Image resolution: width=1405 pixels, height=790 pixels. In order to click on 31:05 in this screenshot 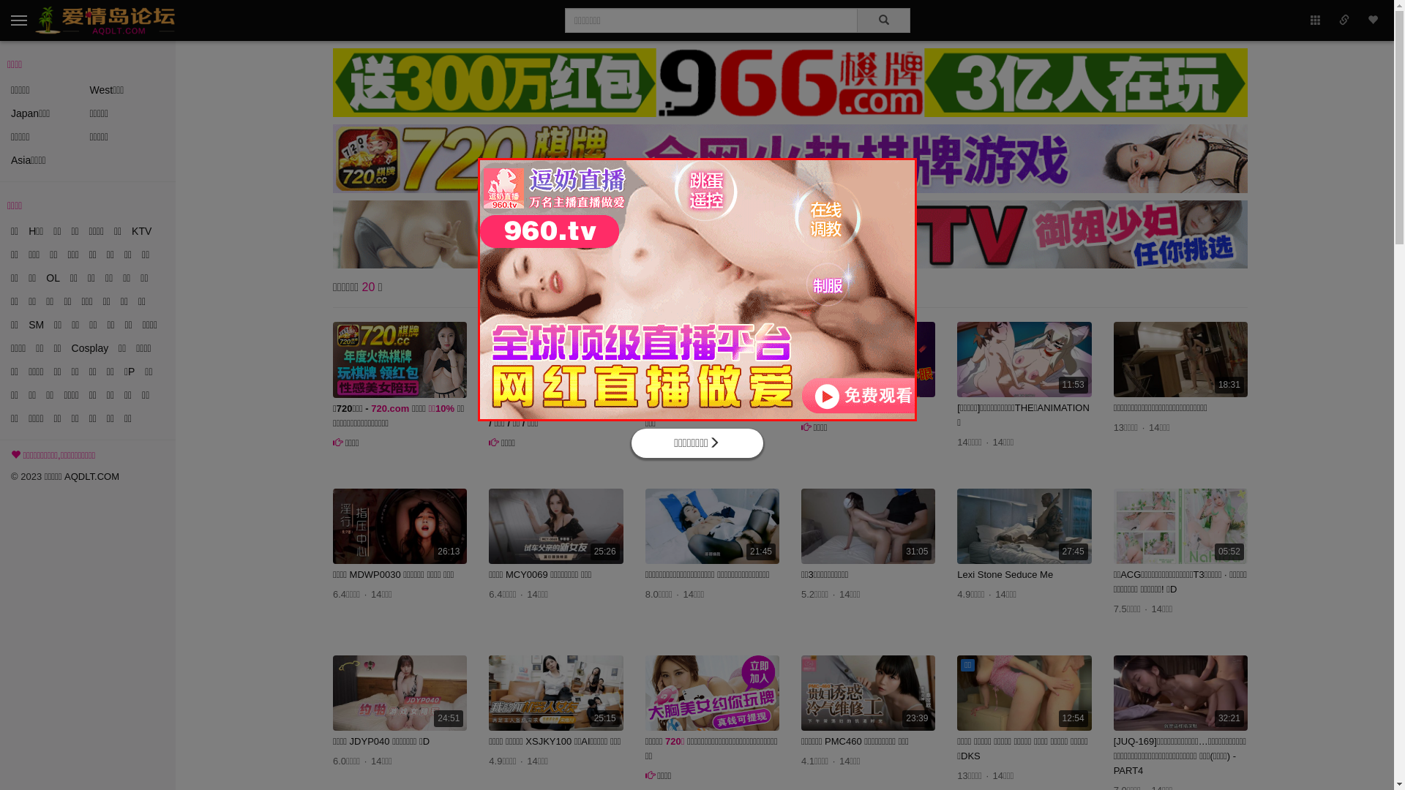, I will do `click(868, 527)`.